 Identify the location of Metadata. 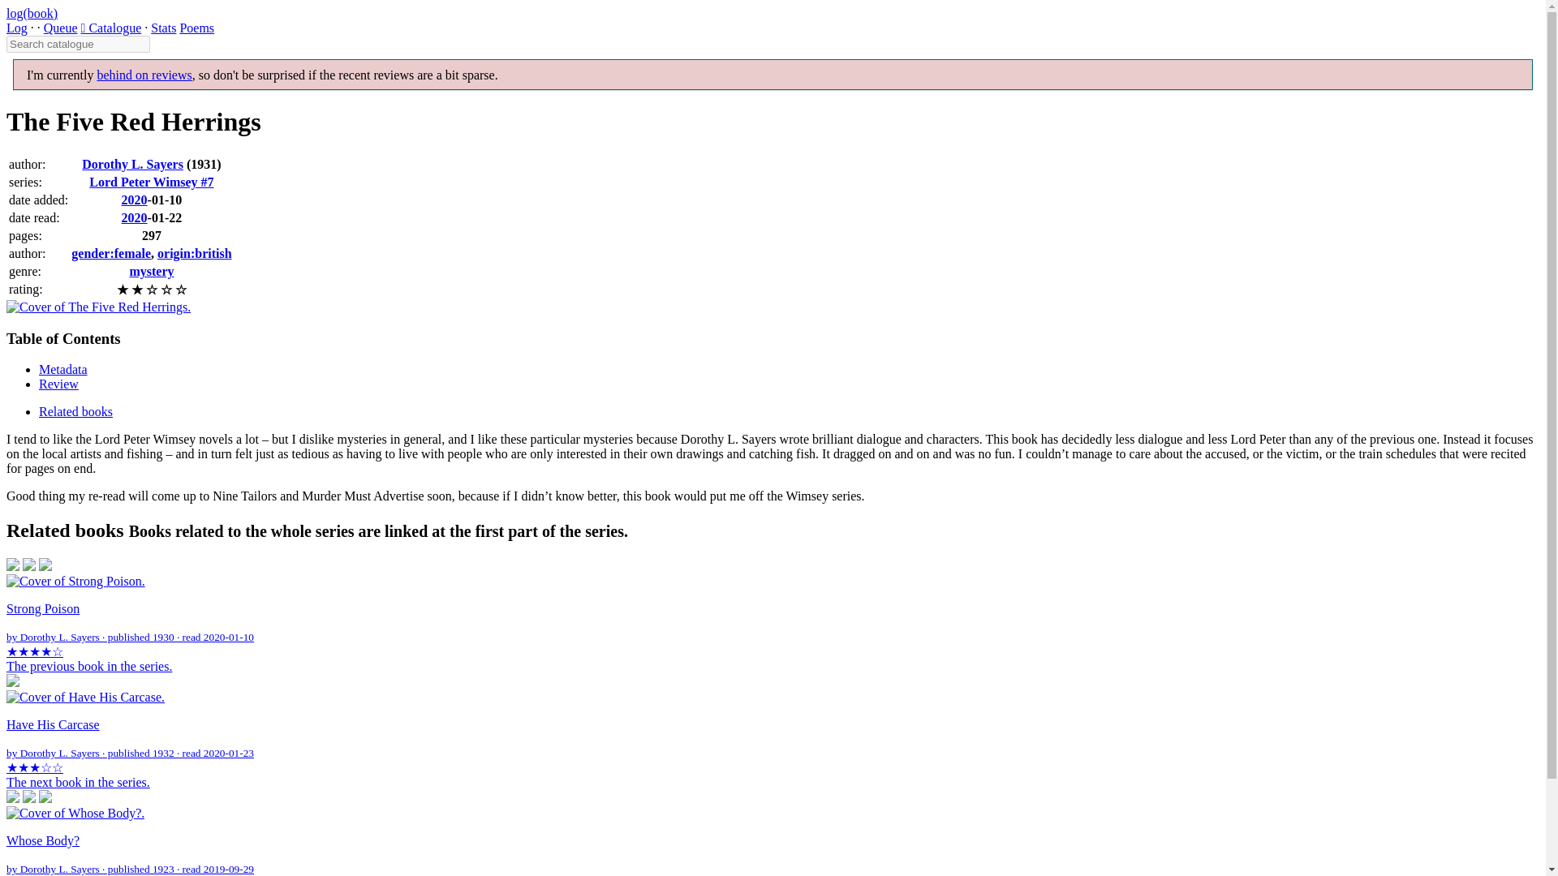
(63, 370).